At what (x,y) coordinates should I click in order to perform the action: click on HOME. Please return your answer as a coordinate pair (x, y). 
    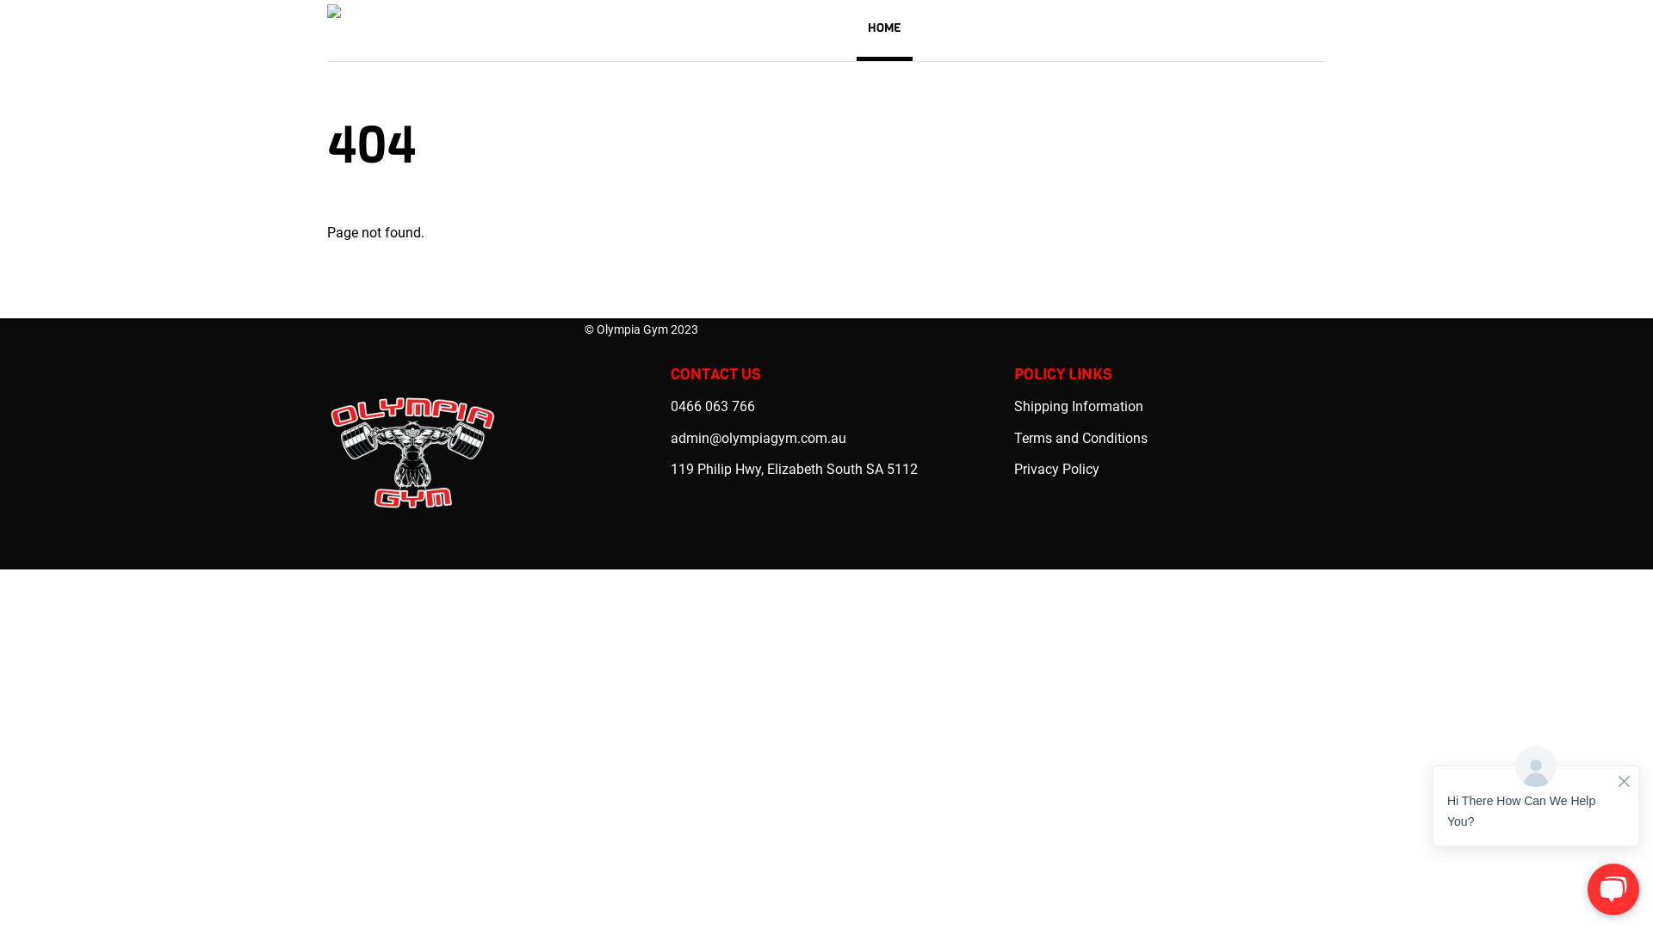
    Looking at the image, I should click on (884, 31).